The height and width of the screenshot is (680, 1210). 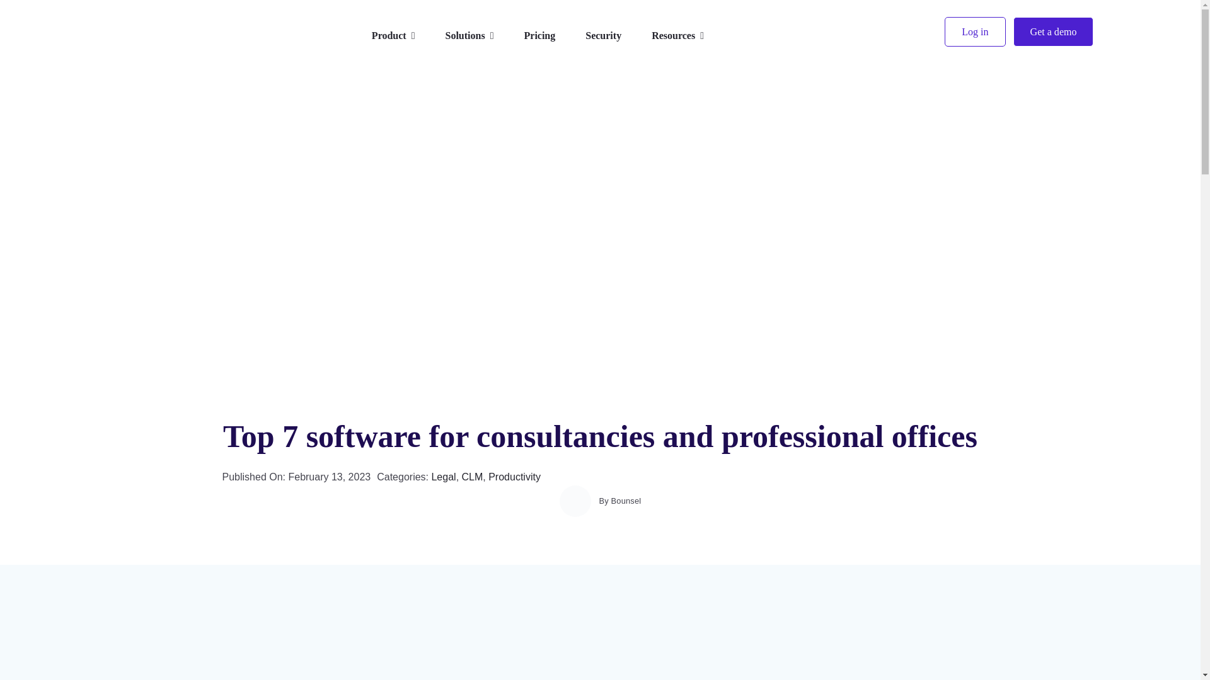 What do you see at coordinates (469, 37) in the screenshot?
I see `Solutions` at bounding box center [469, 37].